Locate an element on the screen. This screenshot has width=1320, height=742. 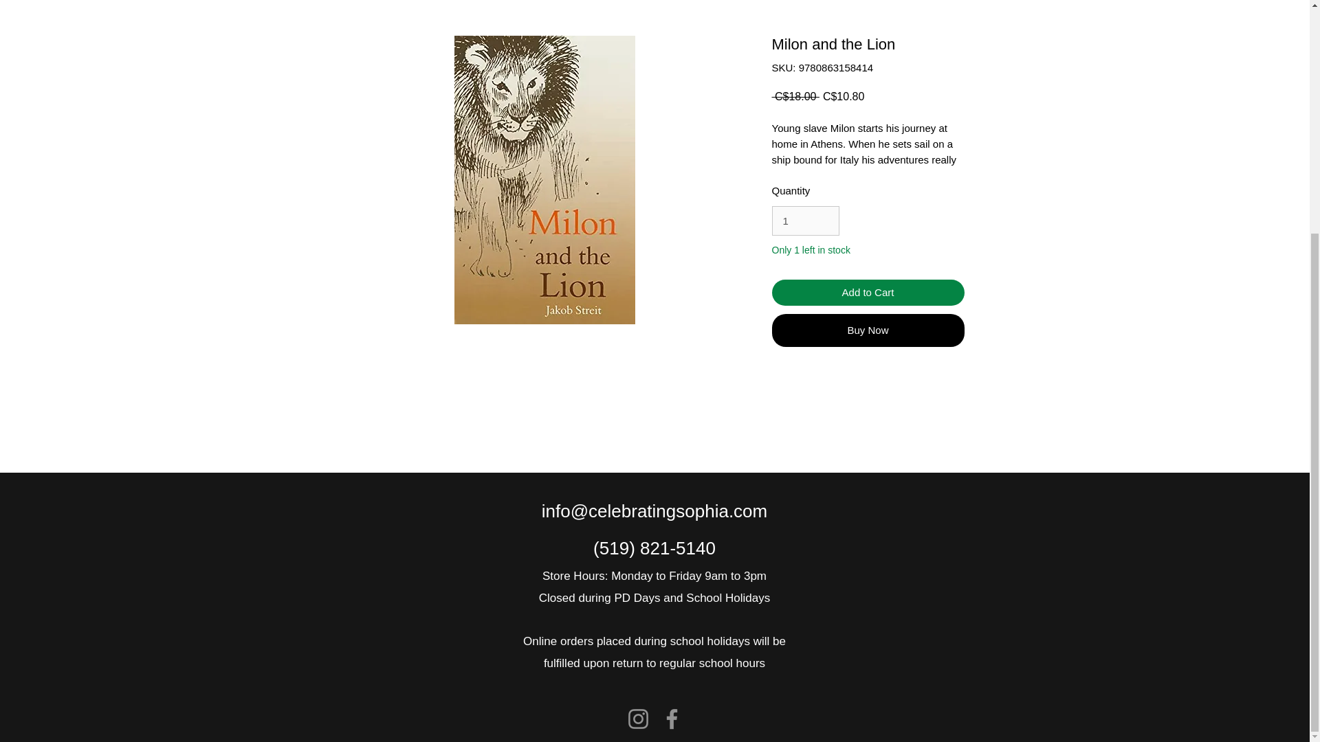
Buy Now is located at coordinates (867, 330).